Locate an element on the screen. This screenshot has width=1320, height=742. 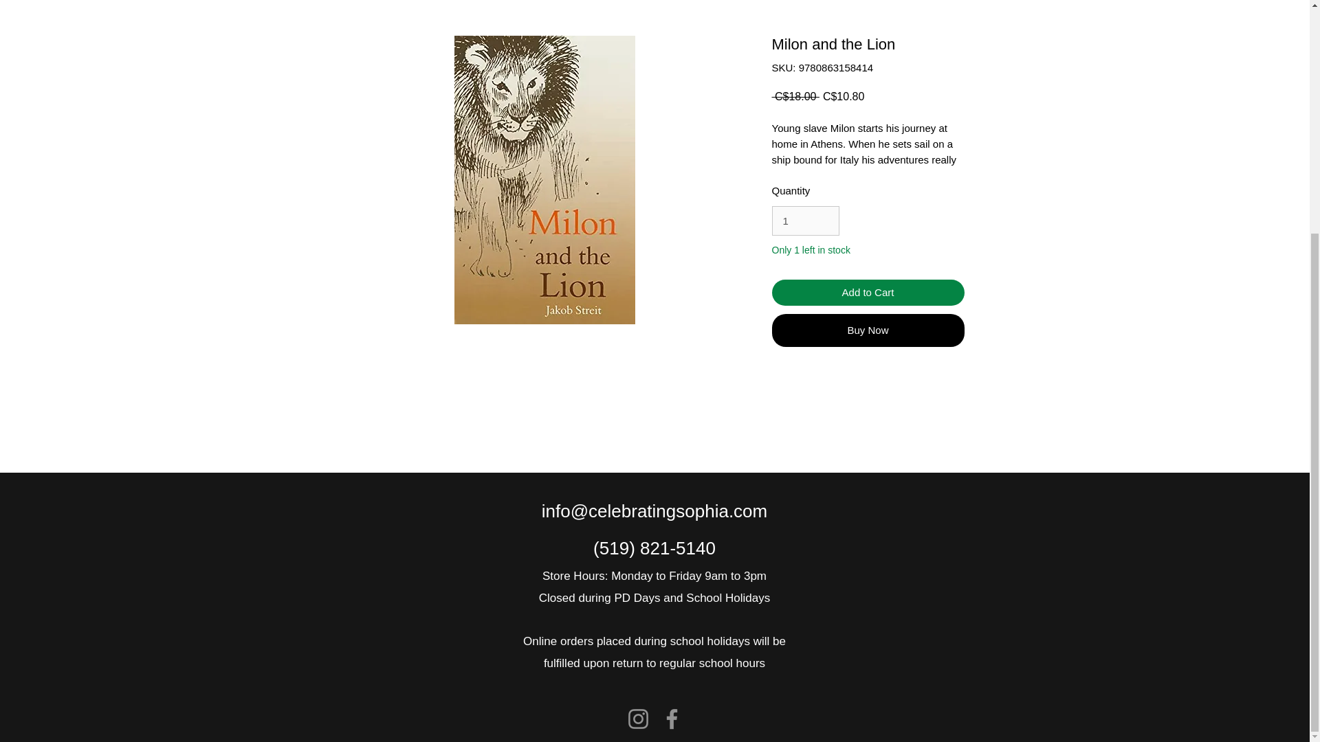
Buy Now is located at coordinates (867, 330).